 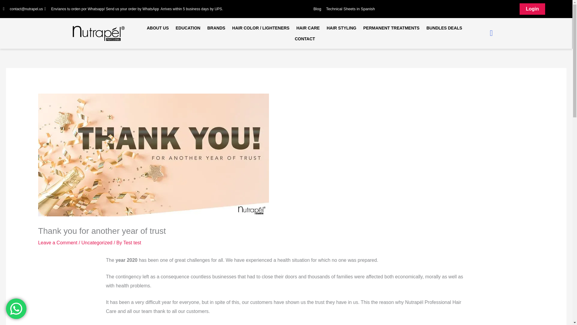 I want to click on Technical Sheets in Spanish, so click(x=350, y=9).